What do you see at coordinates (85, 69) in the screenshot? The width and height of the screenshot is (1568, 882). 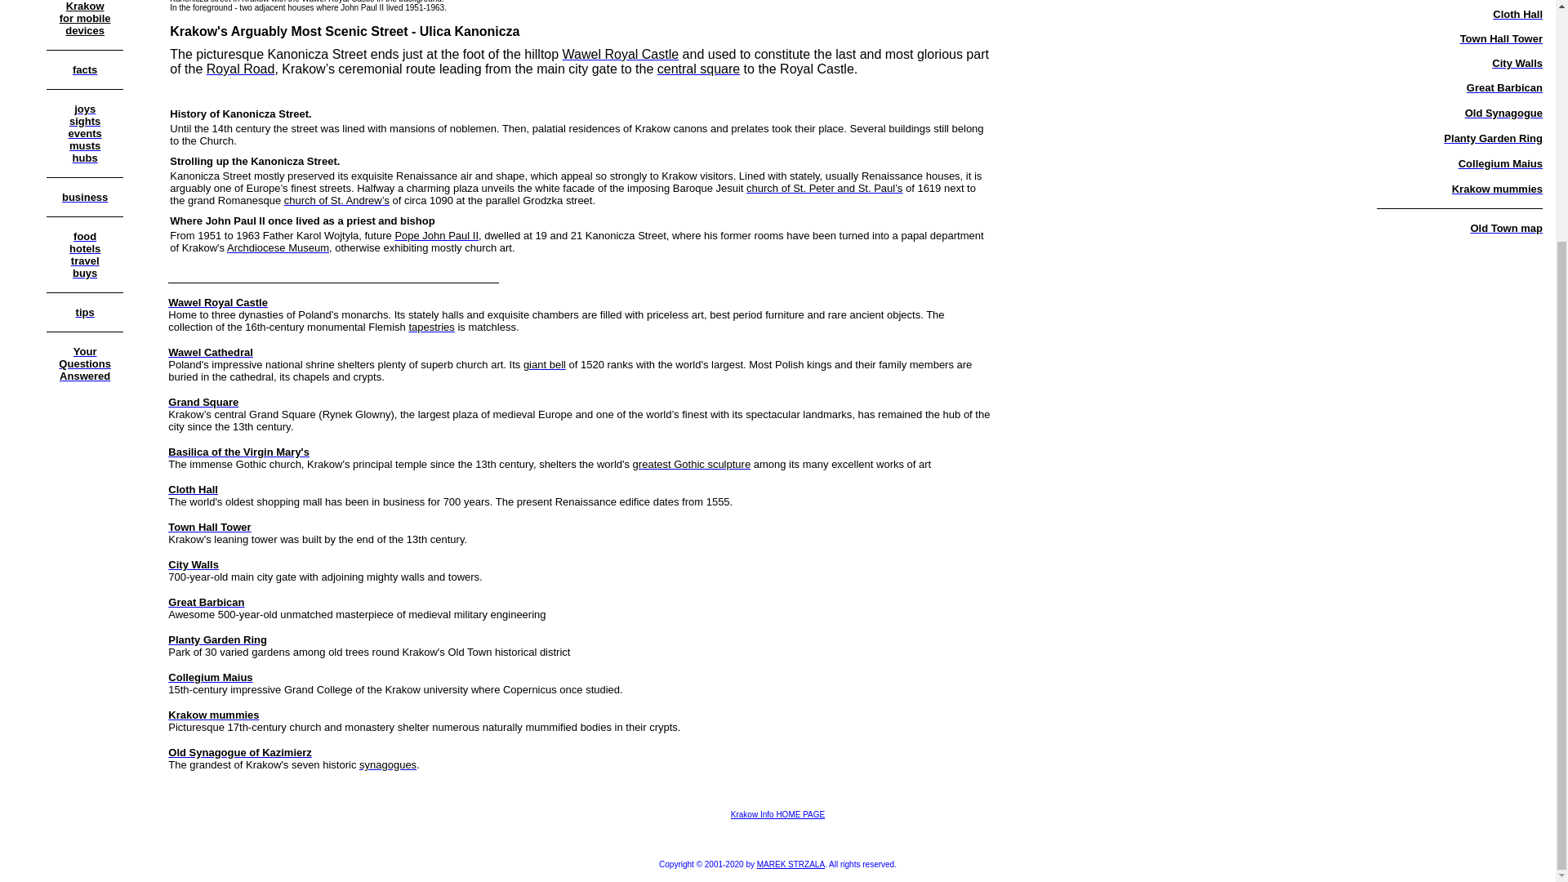 I see `facts` at bounding box center [85, 69].